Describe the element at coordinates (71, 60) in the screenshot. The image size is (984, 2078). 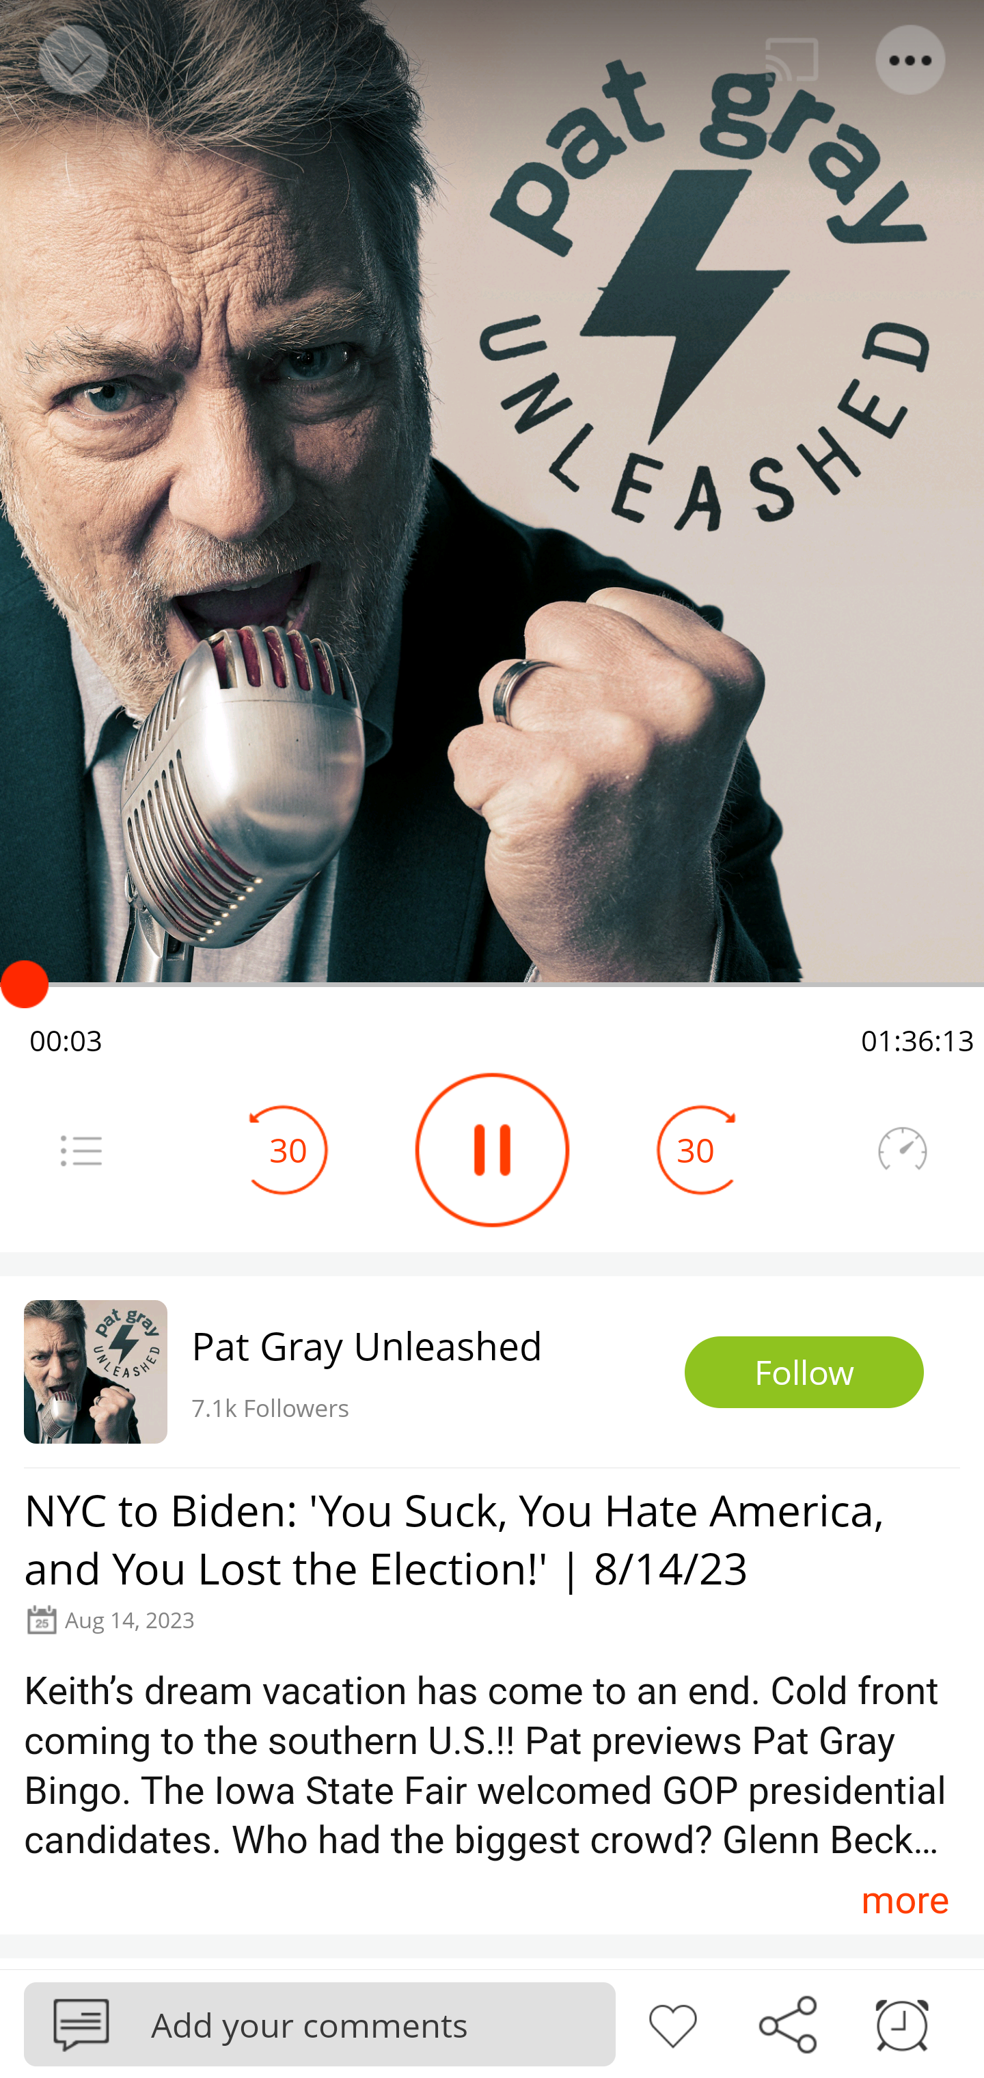
I see `Back` at that location.